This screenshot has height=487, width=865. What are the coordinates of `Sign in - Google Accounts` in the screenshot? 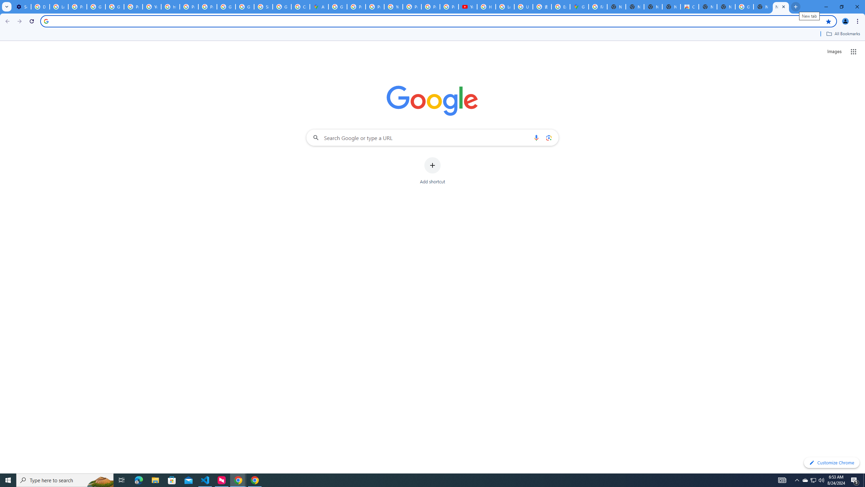 It's located at (263, 7).